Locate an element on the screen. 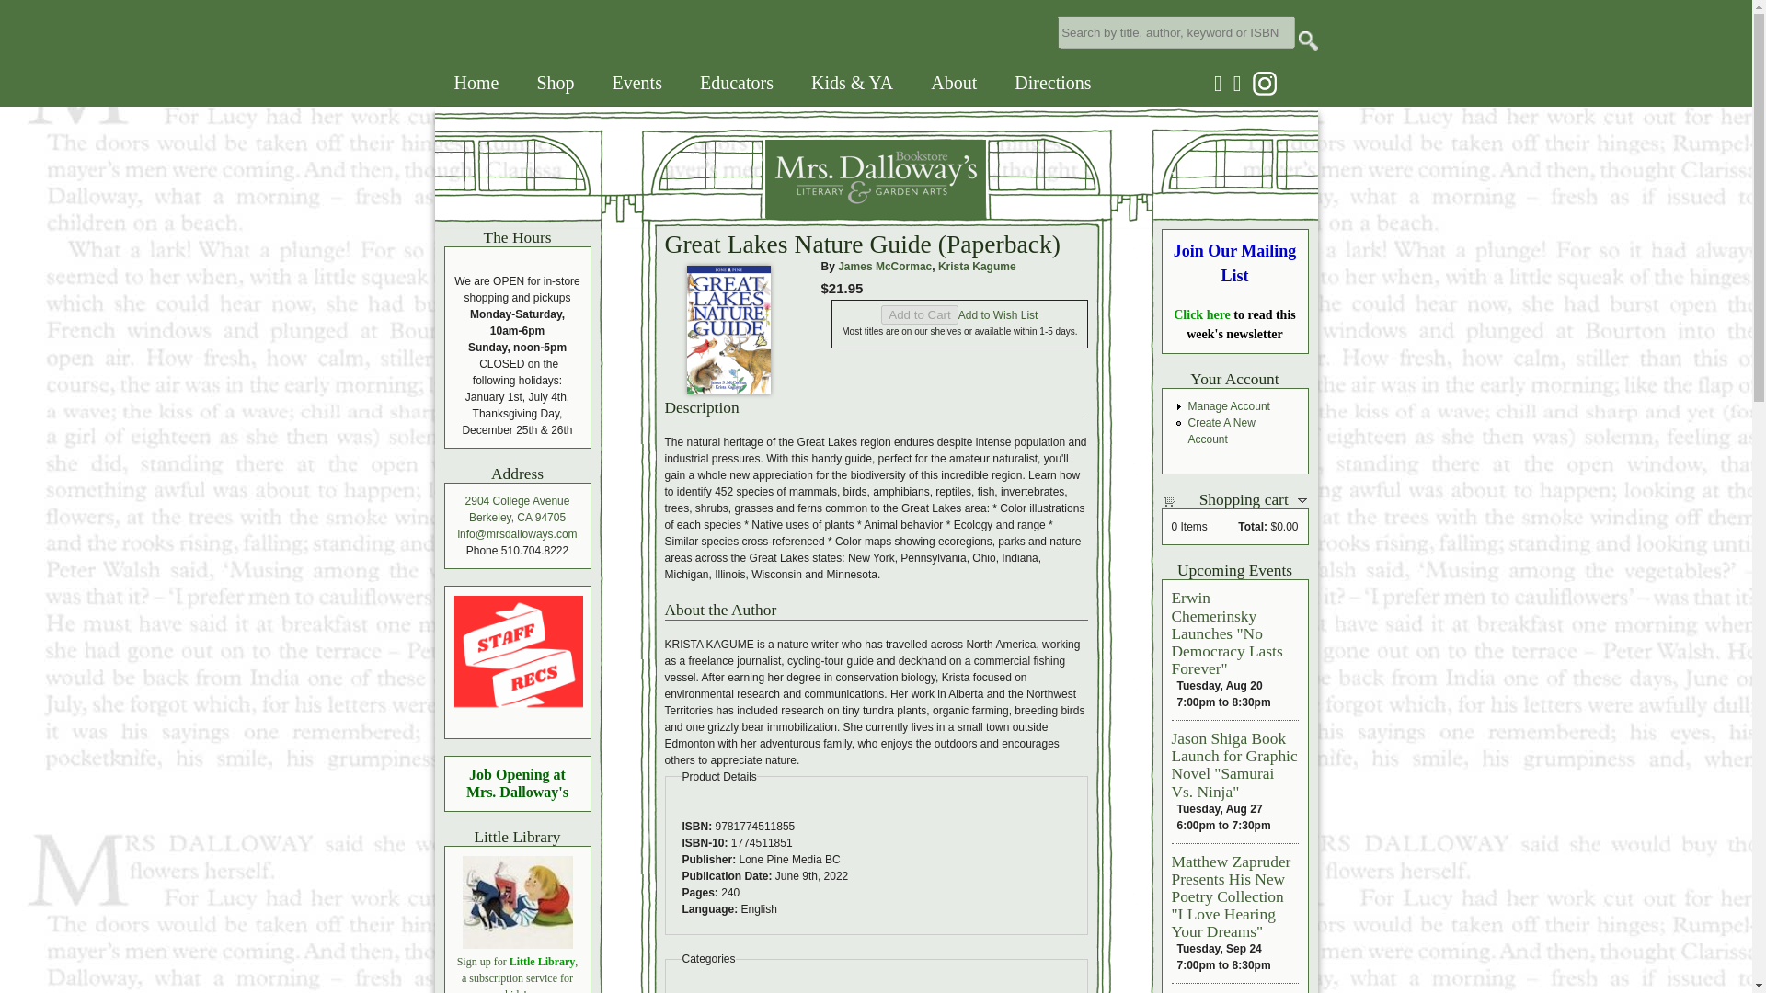 The height and width of the screenshot is (993, 1766). Events is located at coordinates (636, 83).